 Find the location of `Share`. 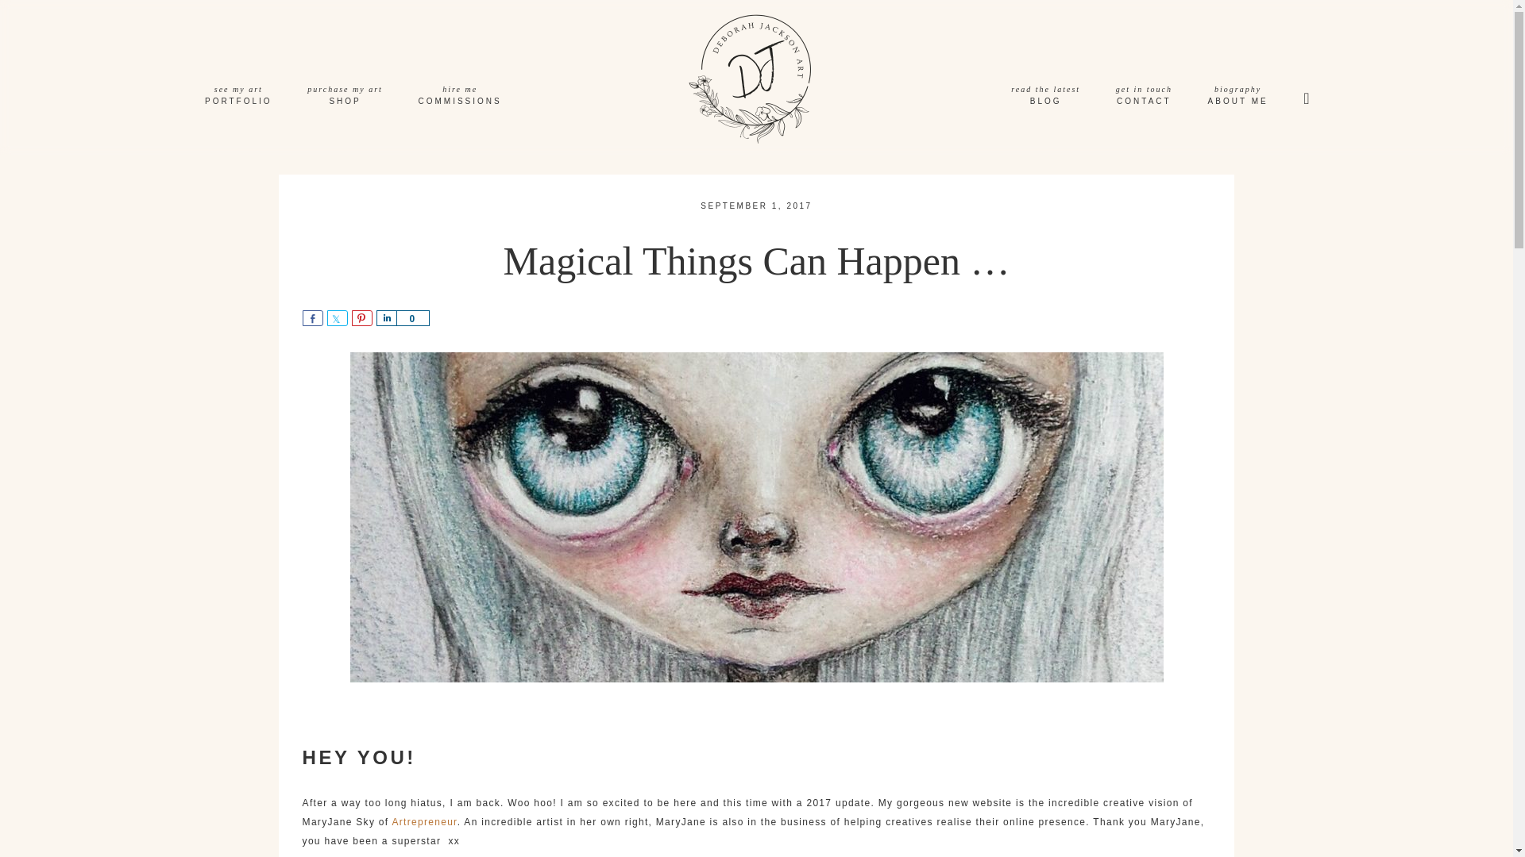

Share is located at coordinates (313, 317).